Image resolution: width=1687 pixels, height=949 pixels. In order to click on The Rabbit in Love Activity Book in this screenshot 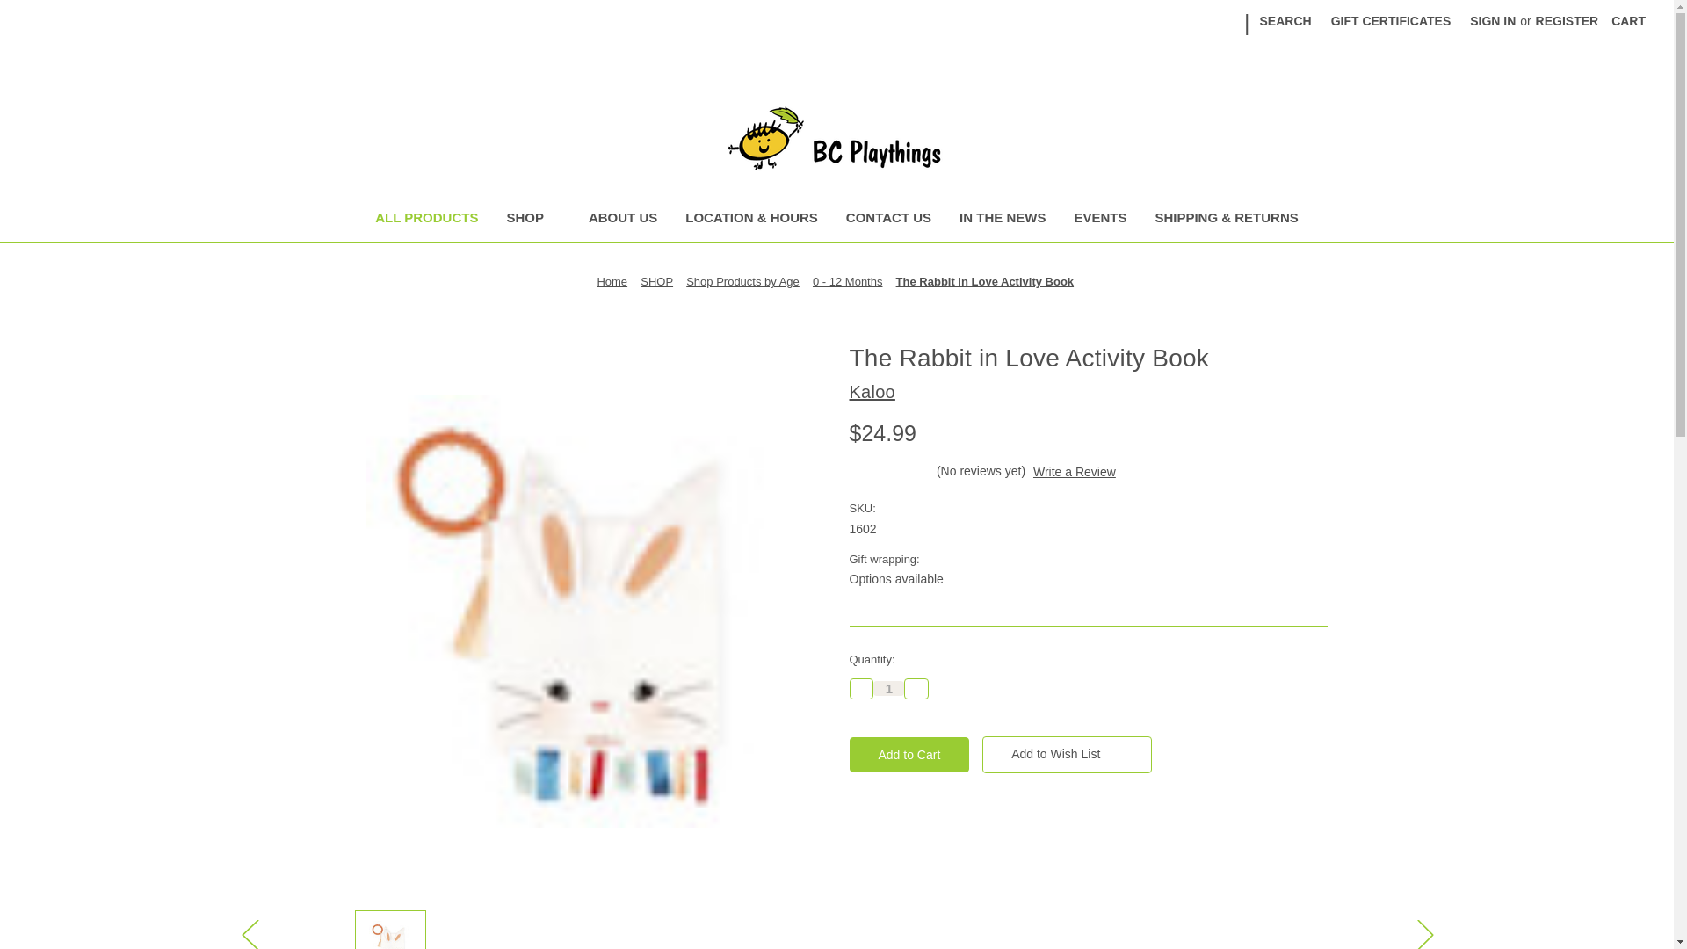, I will do `click(984, 281)`.